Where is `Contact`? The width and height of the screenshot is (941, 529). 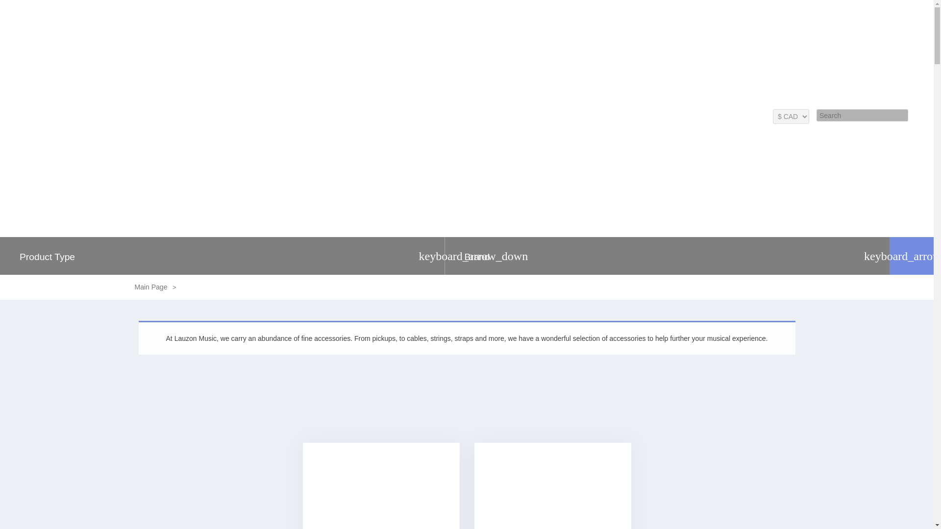 Contact is located at coordinates (664, 116).